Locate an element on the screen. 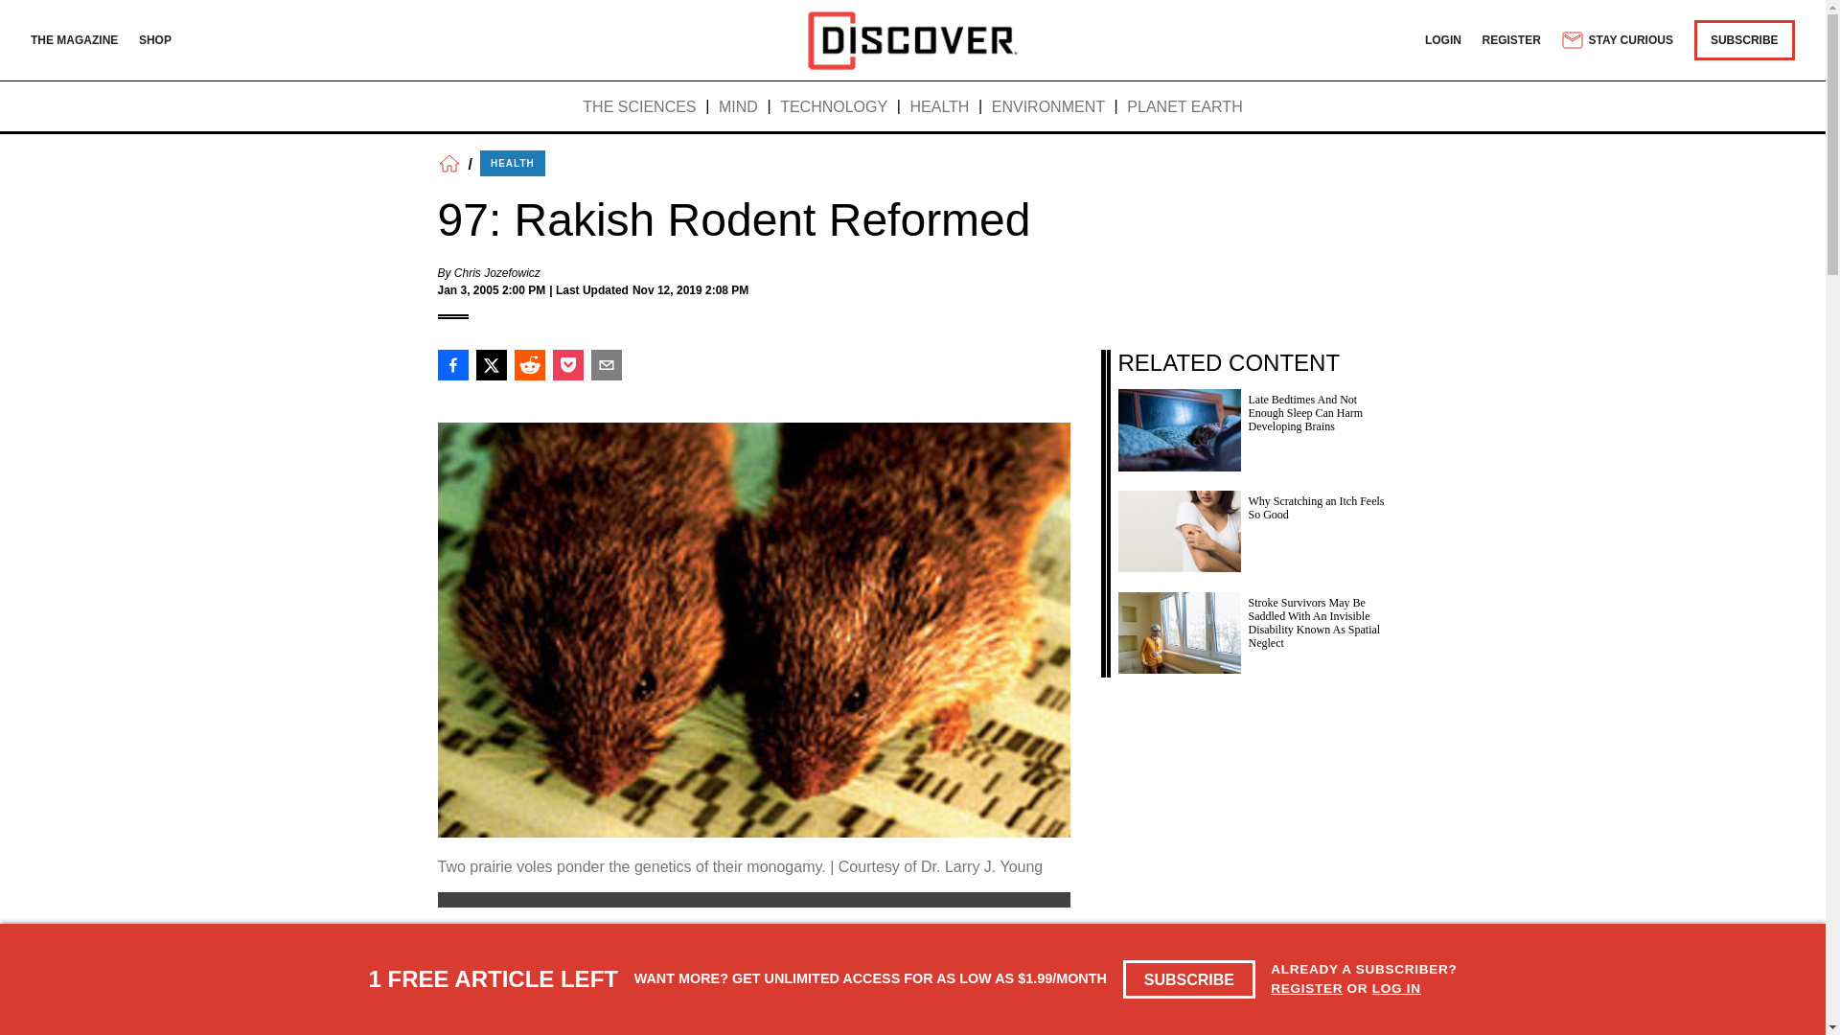 The image size is (1840, 1035). REGISTER is located at coordinates (1307, 987).